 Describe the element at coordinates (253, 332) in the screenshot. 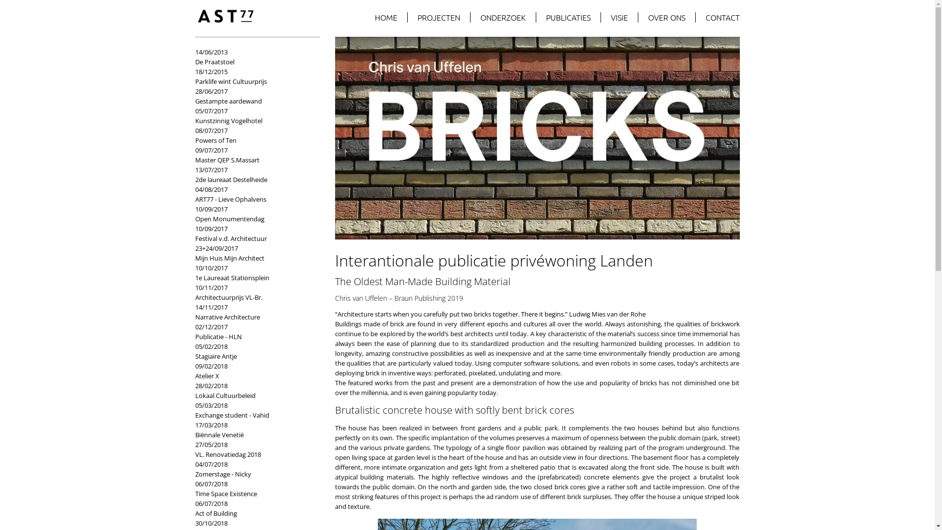

I see `02/12/2017
Publicatie - HLN` at that location.